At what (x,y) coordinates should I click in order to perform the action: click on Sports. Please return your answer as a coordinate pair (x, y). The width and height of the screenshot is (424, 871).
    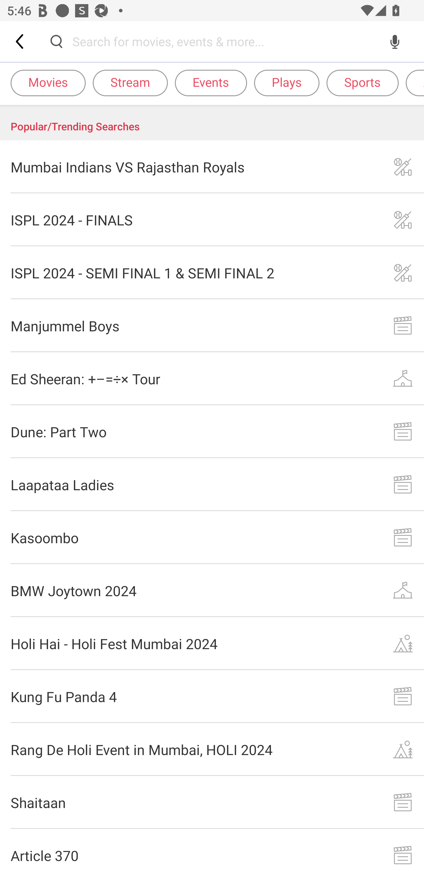
    Looking at the image, I should click on (362, 82).